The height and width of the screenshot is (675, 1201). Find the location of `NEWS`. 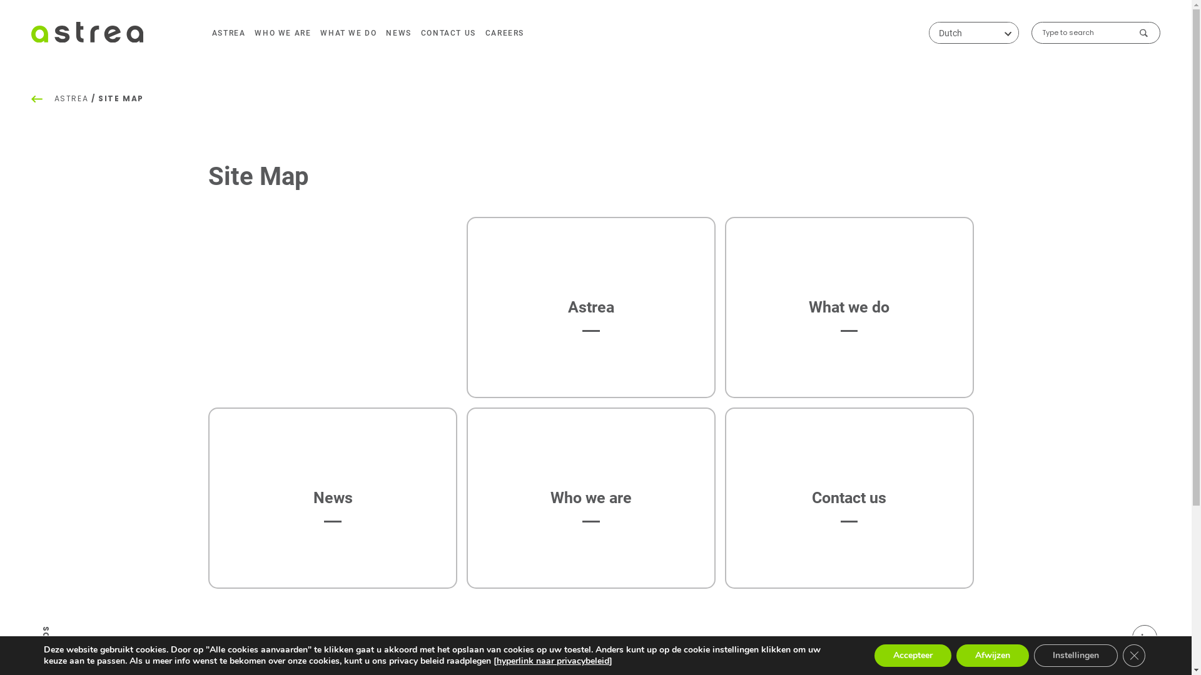

NEWS is located at coordinates (398, 33).